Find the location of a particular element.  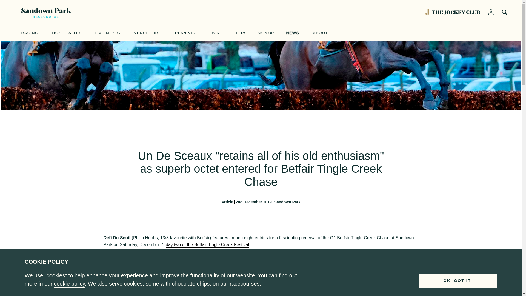

RACING is located at coordinates (30, 33).